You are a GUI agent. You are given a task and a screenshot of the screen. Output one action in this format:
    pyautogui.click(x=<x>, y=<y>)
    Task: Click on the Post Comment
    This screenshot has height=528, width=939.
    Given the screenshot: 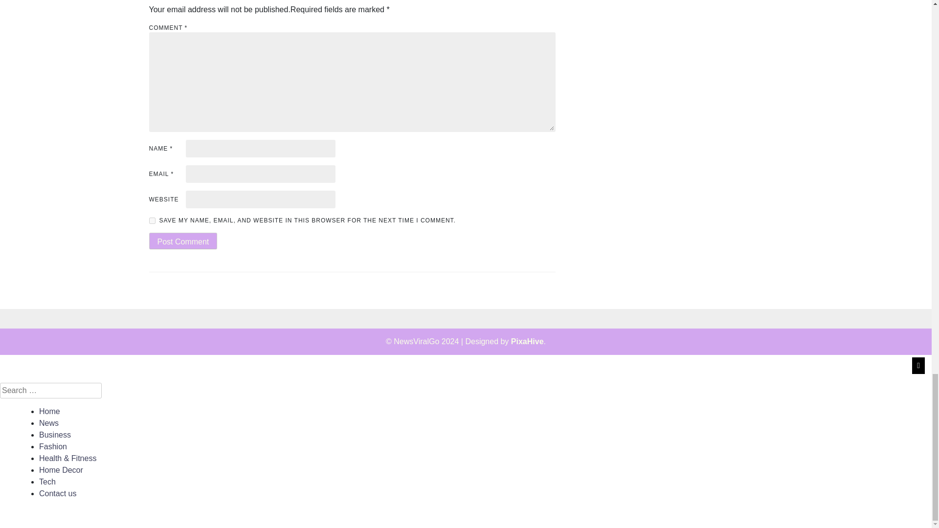 What is the action you would take?
    pyautogui.click(x=182, y=241)
    